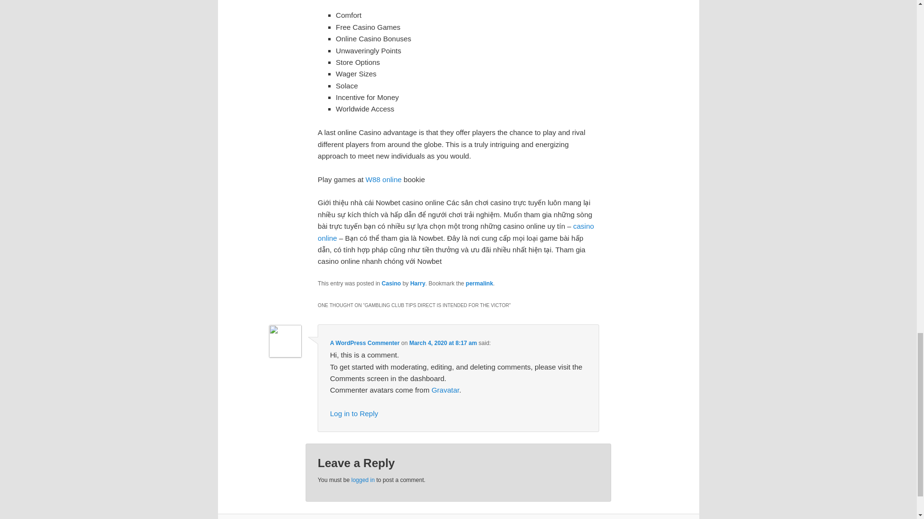 The height and width of the screenshot is (519, 924). Describe the element at coordinates (384, 180) in the screenshot. I see `W88 online` at that location.